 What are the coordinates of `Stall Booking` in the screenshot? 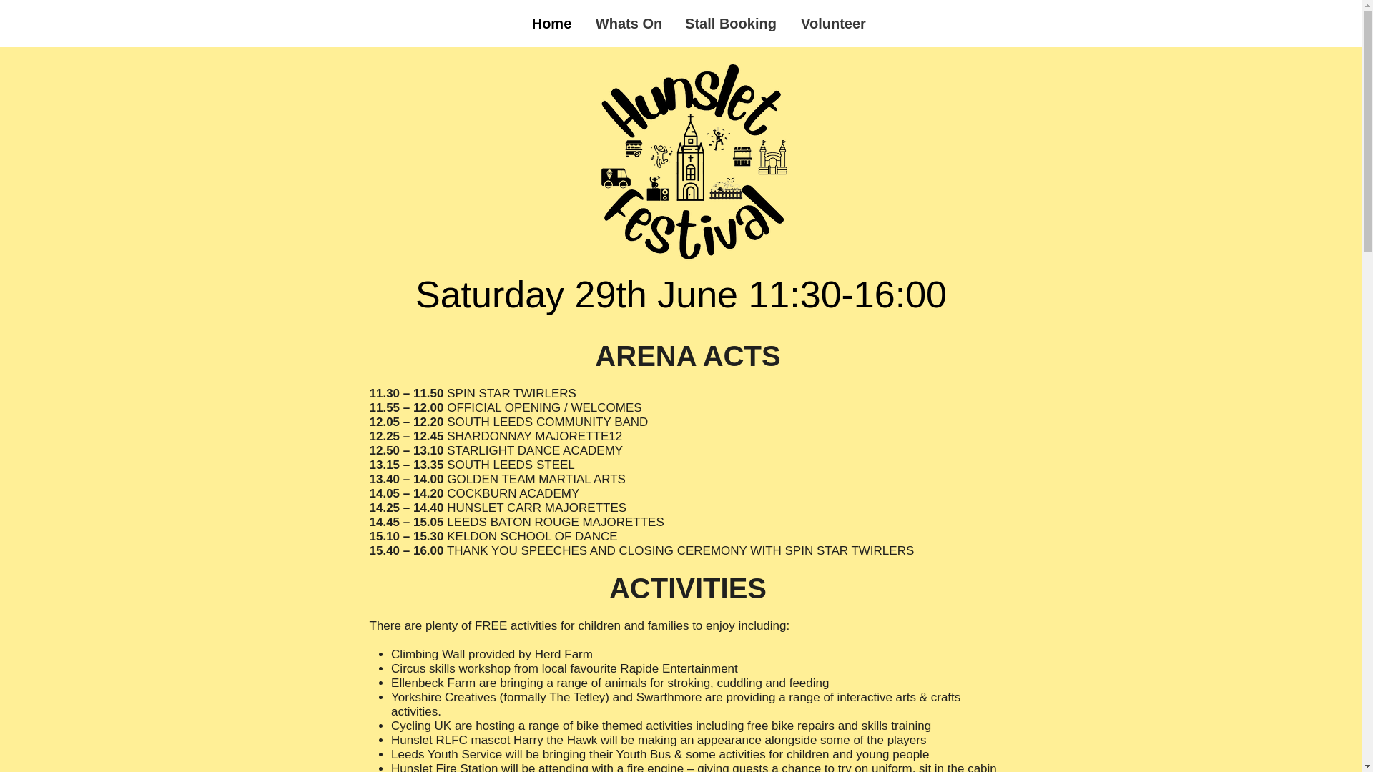 It's located at (730, 23).